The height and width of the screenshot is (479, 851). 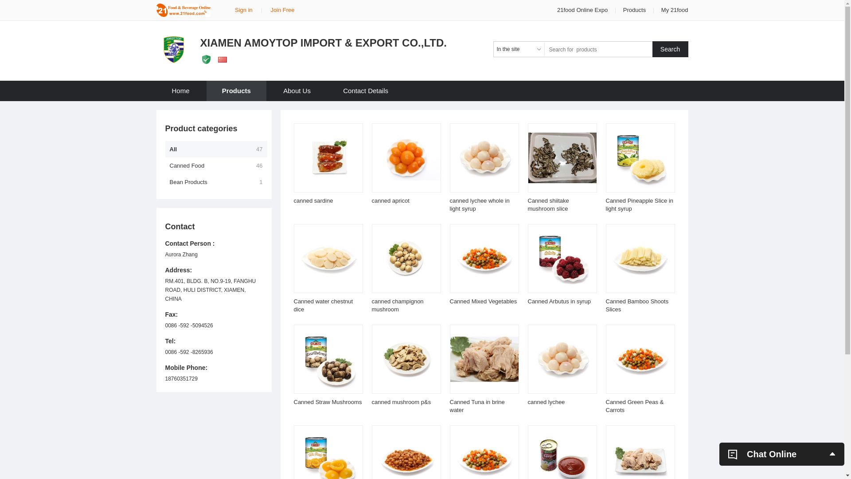 I want to click on Sign in, so click(x=244, y=10).